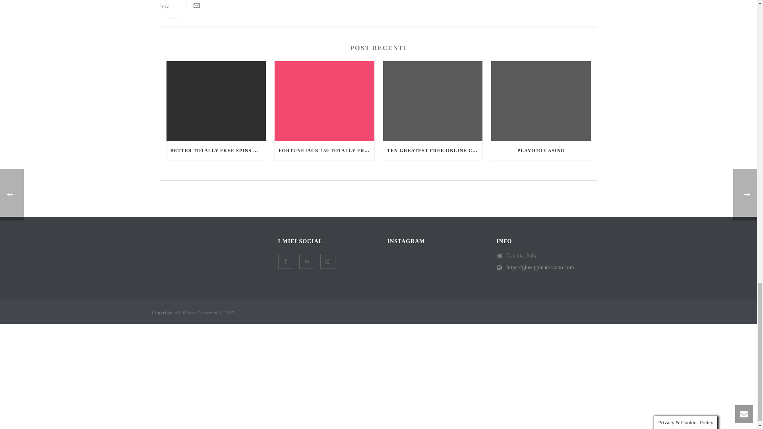 The height and width of the screenshot is (429, 763). I want to click on Better Totally free Spins Gambling enterprises 2024, so click(216, 101).